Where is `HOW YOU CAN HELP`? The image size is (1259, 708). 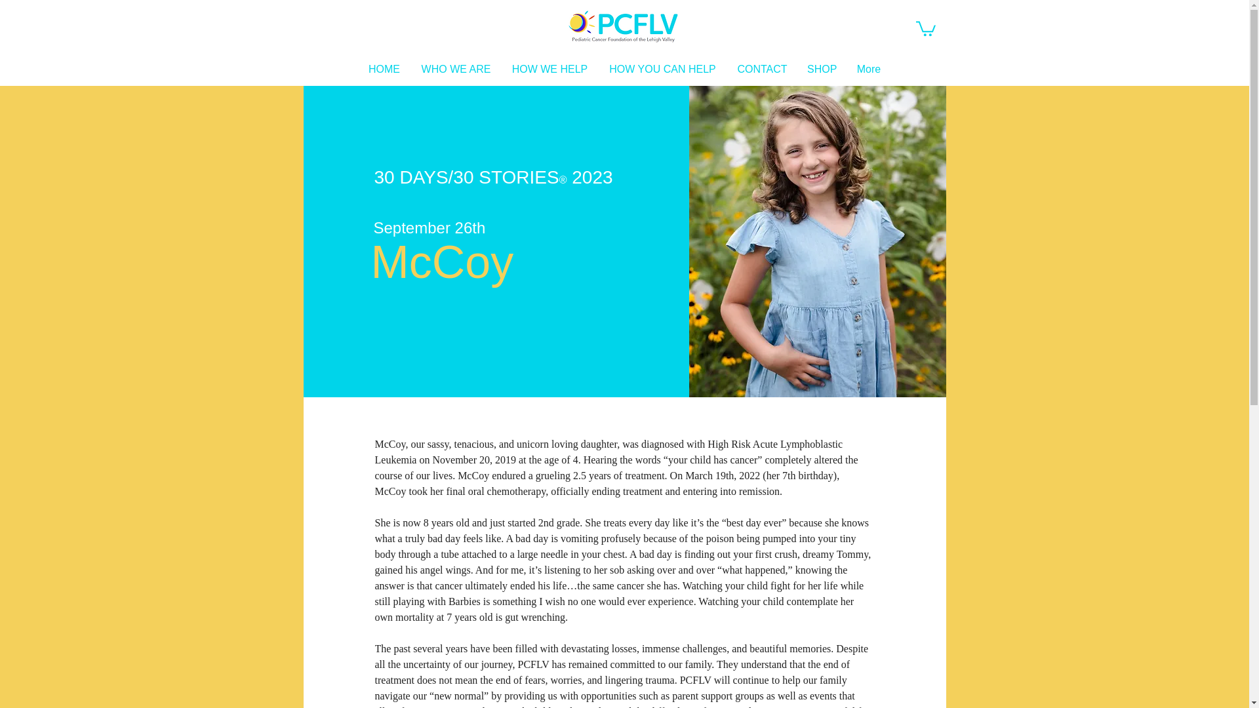
HOW YOU CAN HELP is located at coordinates (662, 69).